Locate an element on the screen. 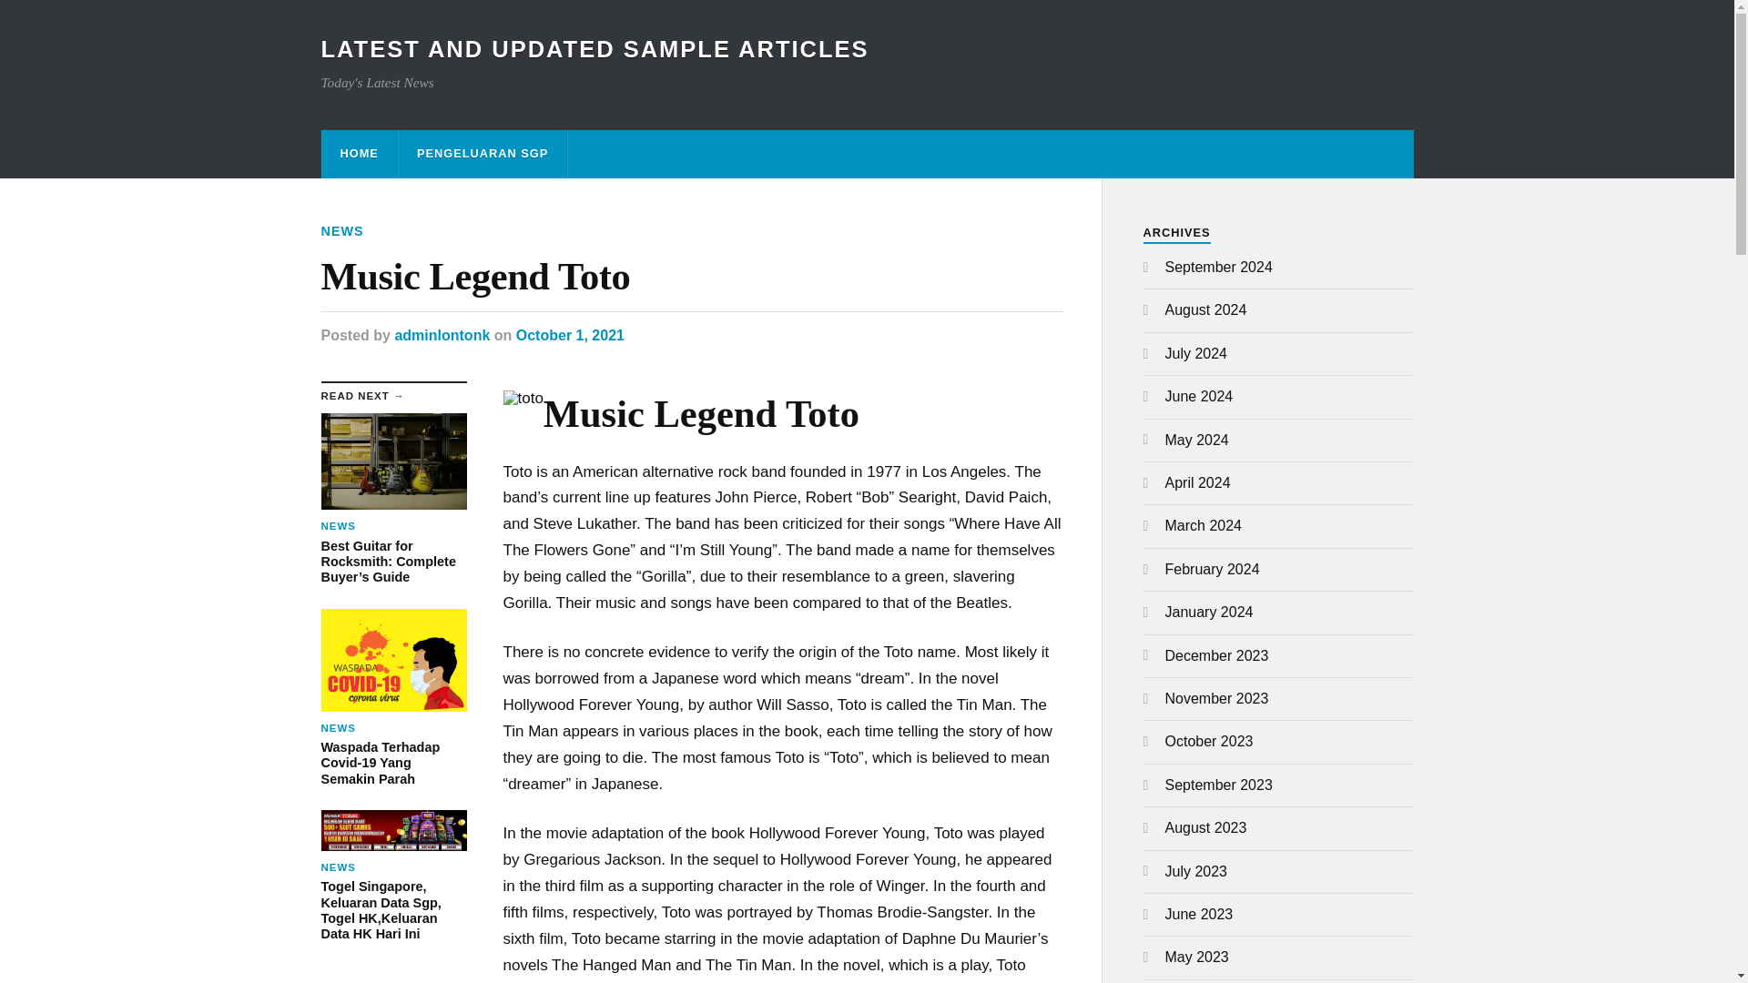 This screenshot has width=1748, height=983. November 2023 is located at coordinates (1216, 699).